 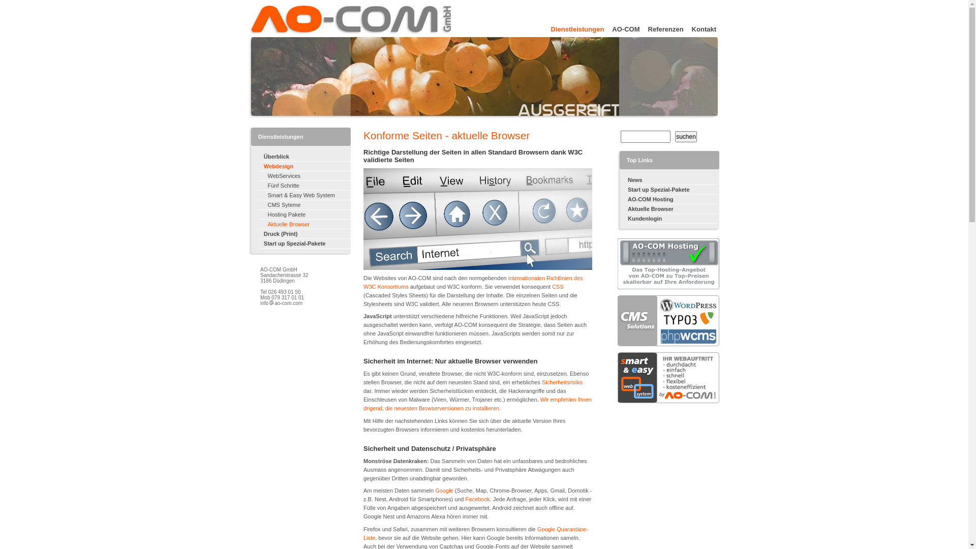 I want to click on Webdesign, so click(x=305, y=167).